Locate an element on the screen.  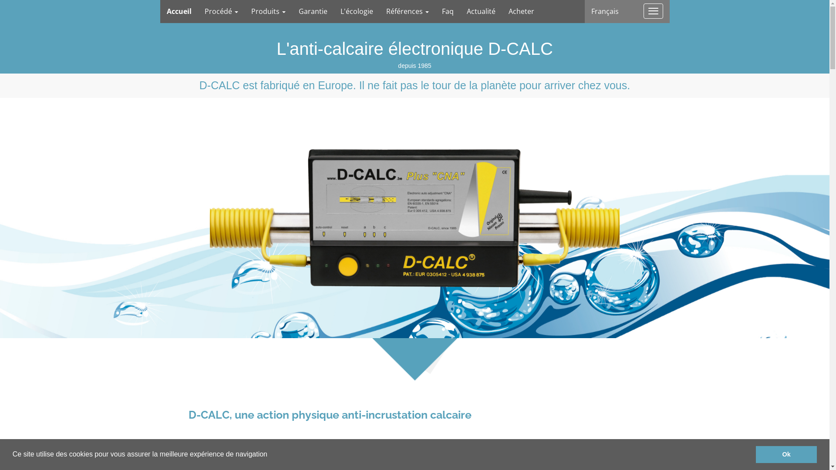
Ok is located at coordinates (786, 454).